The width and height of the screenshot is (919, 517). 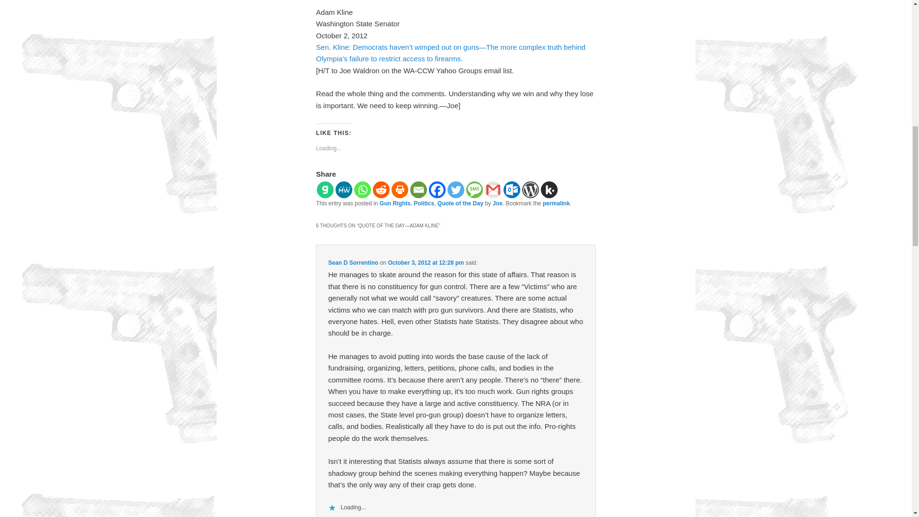 I want to click on Gun Rights, so click(x=395, y=203).